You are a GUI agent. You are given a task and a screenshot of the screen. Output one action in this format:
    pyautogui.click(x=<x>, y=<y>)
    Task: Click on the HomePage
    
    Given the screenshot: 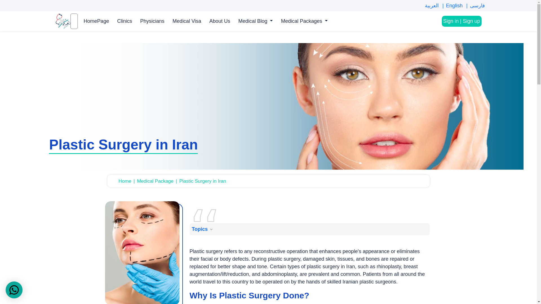 What is the action you would take?
    pyautogui.click(x=96, y=21)
    